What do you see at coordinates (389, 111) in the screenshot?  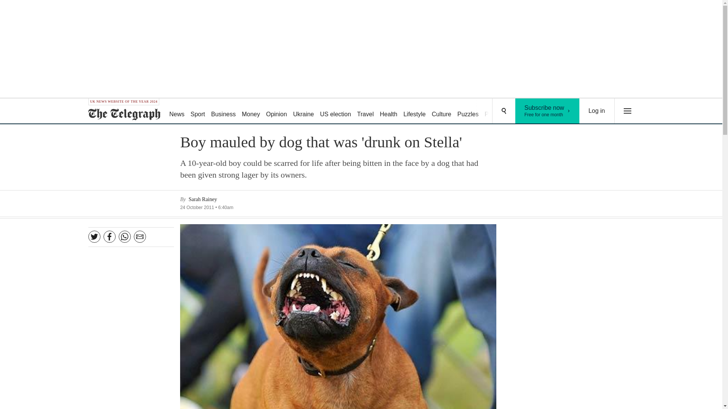 I see `Ukraine` at bounding box center [389, 111].